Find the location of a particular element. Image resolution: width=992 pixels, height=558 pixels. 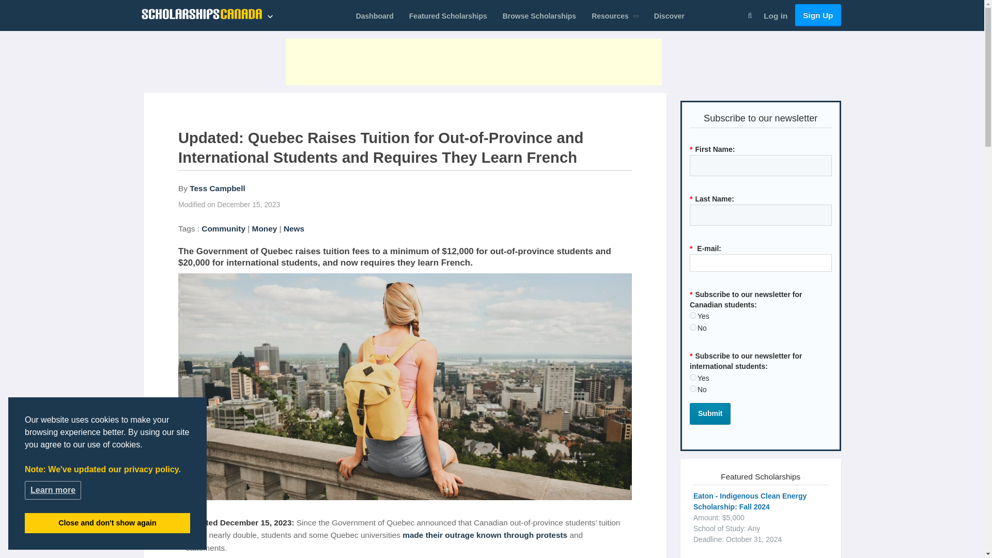

Resources is located at coordinates (615, 17).